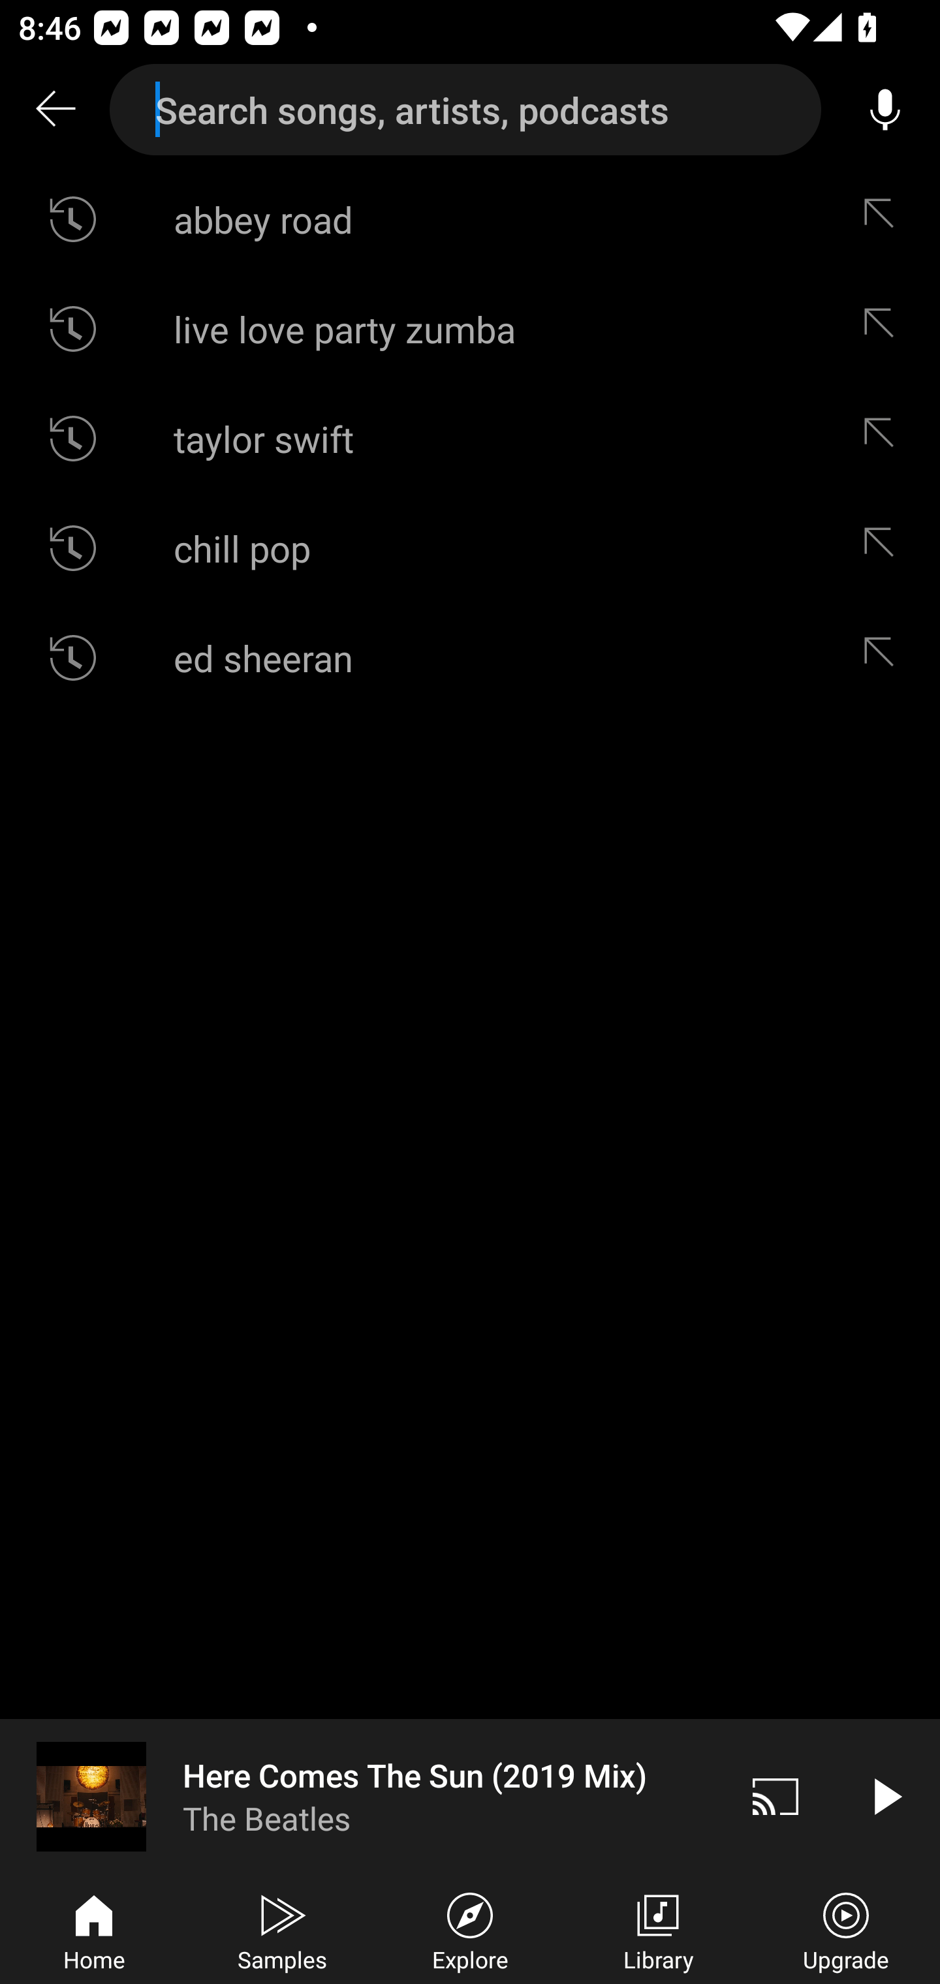 The height and width of the screenshot is (1984, 940). I want to click on abbey road Edit suggestion abbey road, so click(470, 219).